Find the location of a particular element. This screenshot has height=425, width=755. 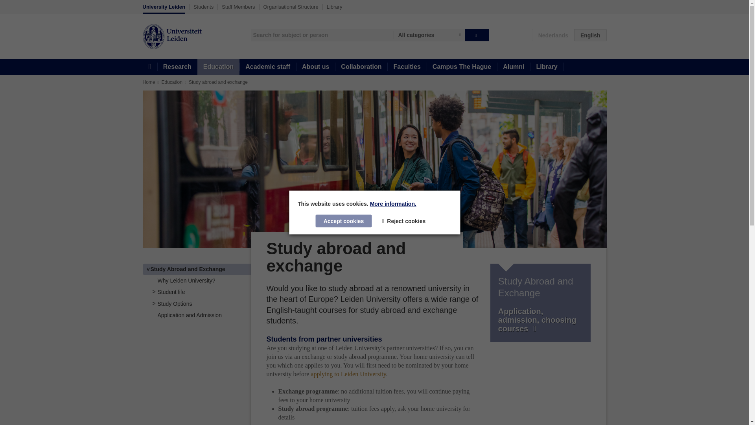

Collaboration is located at coordinates (361, 67).